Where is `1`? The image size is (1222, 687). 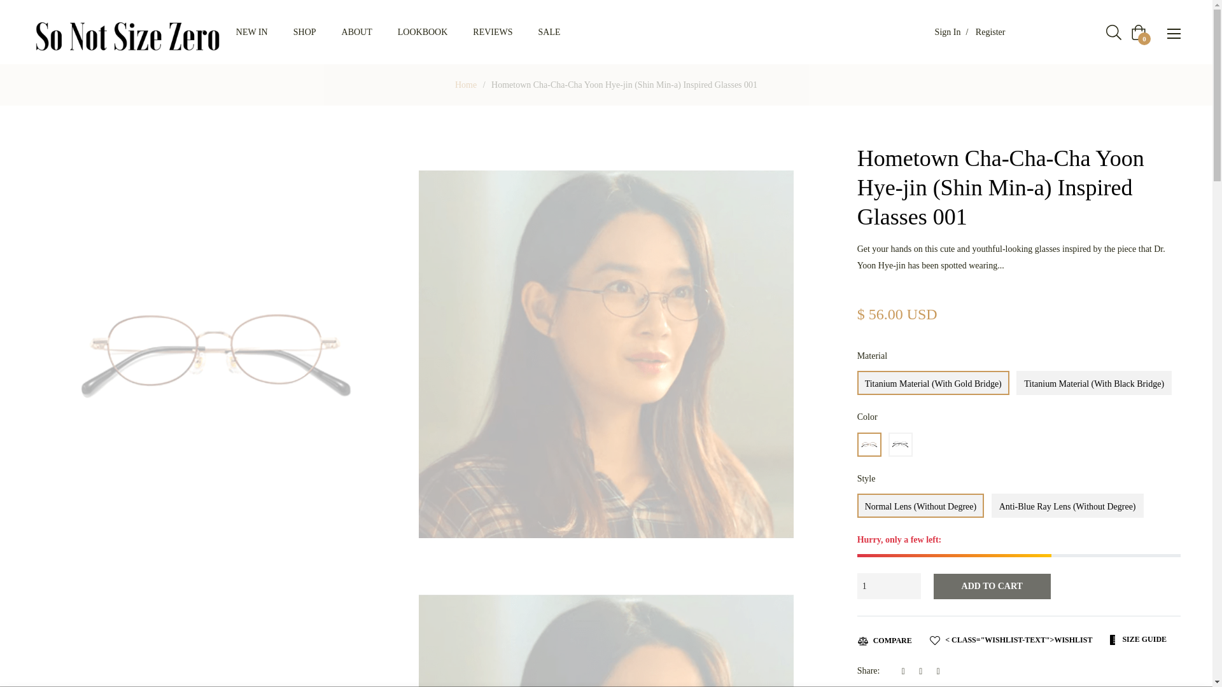
1 is located at coordinates (889, 585).